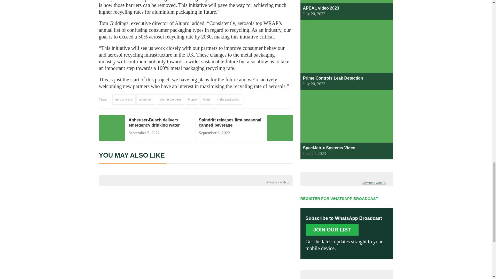  I want to click on Cans, so click(207, 99).